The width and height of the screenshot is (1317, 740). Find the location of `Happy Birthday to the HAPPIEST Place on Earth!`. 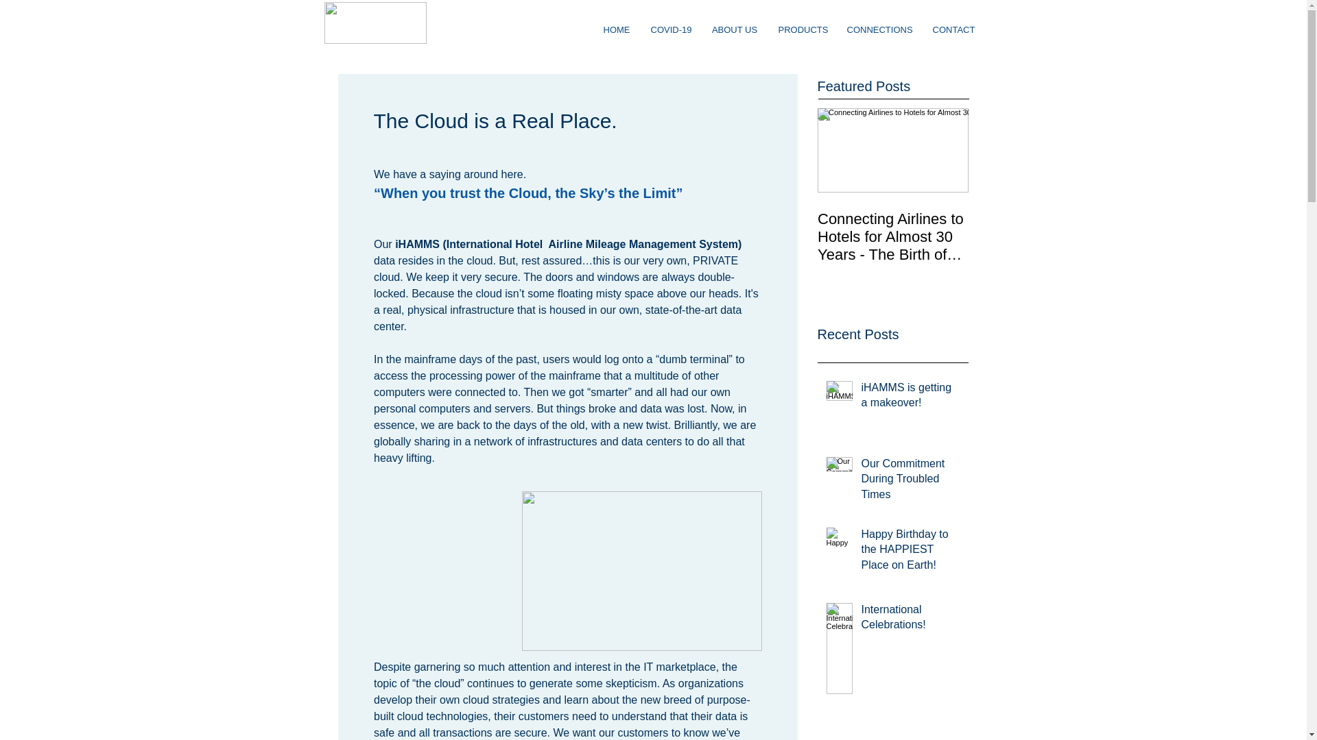

Happy Birthday to the HAPPIEST Place on Earth! is located at coordinates (910, 552).